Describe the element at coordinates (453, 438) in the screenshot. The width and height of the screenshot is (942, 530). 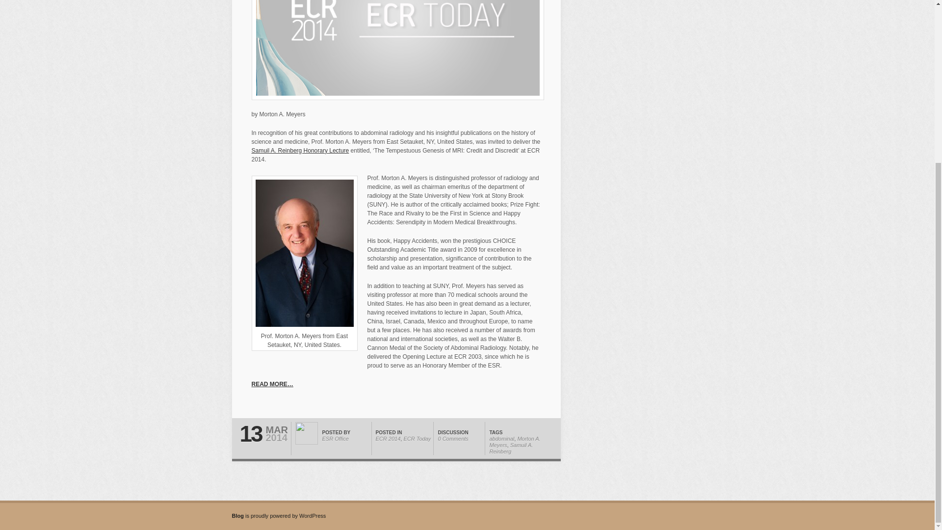
I see `0 Comments` at that location.